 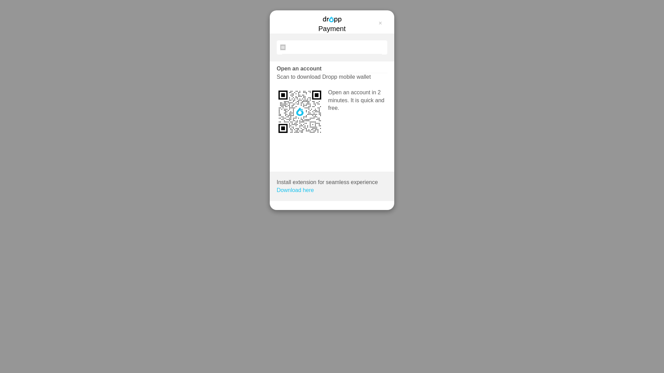 I want to click on Download here, so click(x=295, y=191).